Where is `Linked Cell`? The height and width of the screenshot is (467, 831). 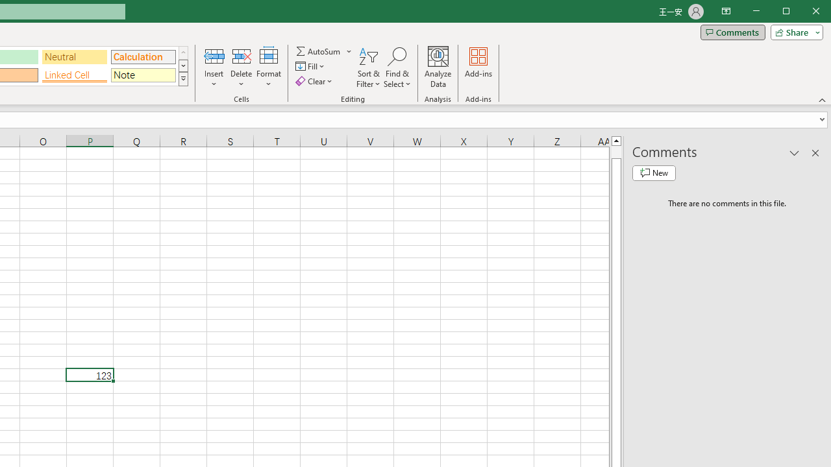
Linked Cell is located at coordinates (74, 75).